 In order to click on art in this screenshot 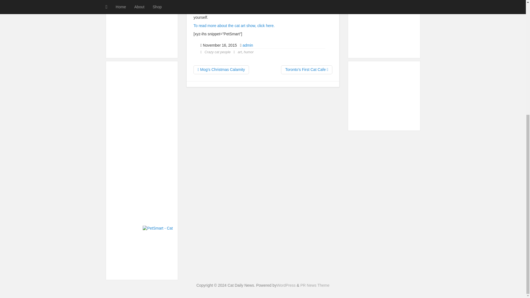, I will do `click(240, 52)`.